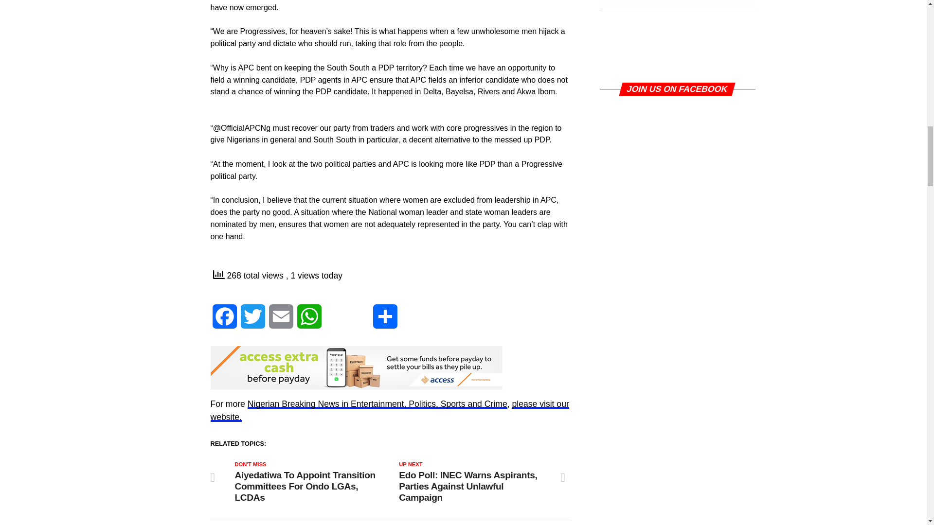 This screenshot has width=934, height=525. I want to click on Twitter, so click(252, 321).